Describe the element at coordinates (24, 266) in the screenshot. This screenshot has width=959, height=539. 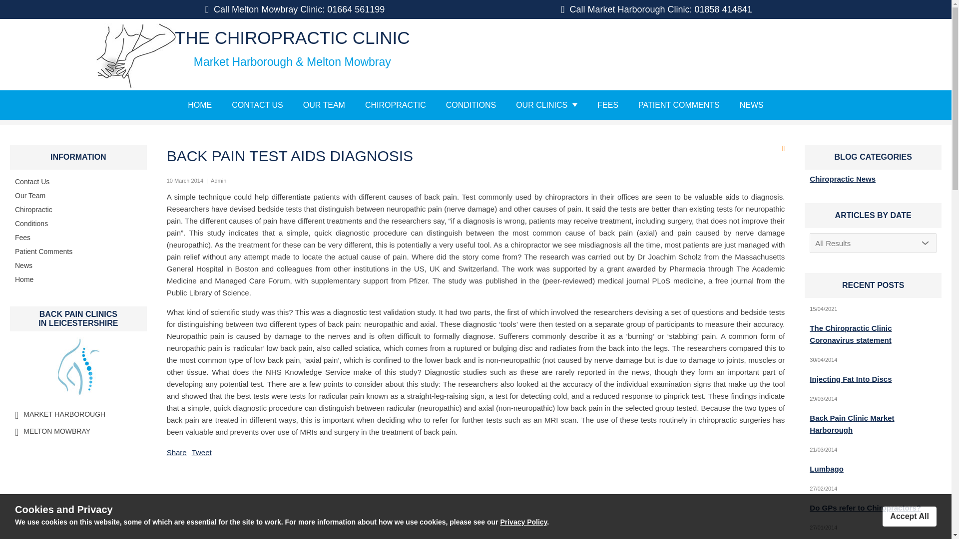
I see `News` at that location.